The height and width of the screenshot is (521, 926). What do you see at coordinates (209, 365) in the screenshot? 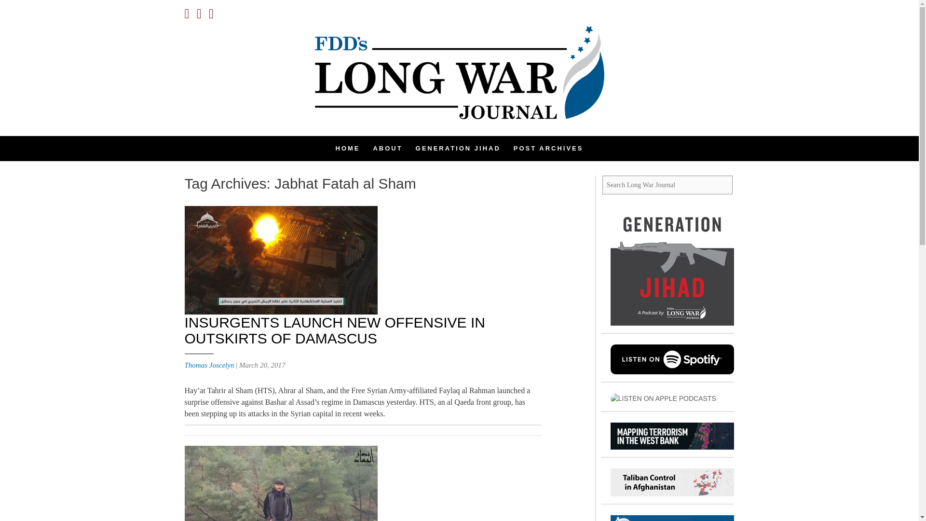
I see `Posts by Thomas Joscelyn` at bounding box center [209, 365].